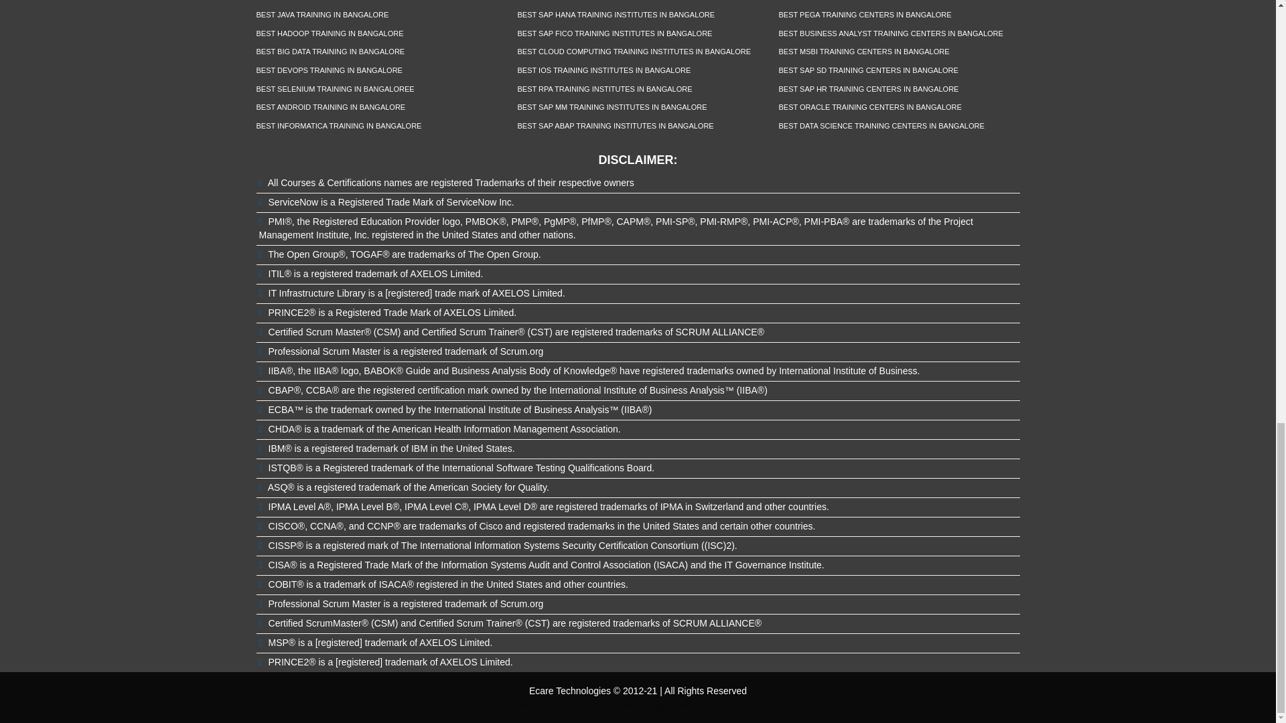 The height and width of the screenshot is (723, 1286). What do you see at coordinates (330, 33) in the screenshot?
I see `BEST HADOOP TRAINING IN BANGALORE` at bounding box center [330, 33].